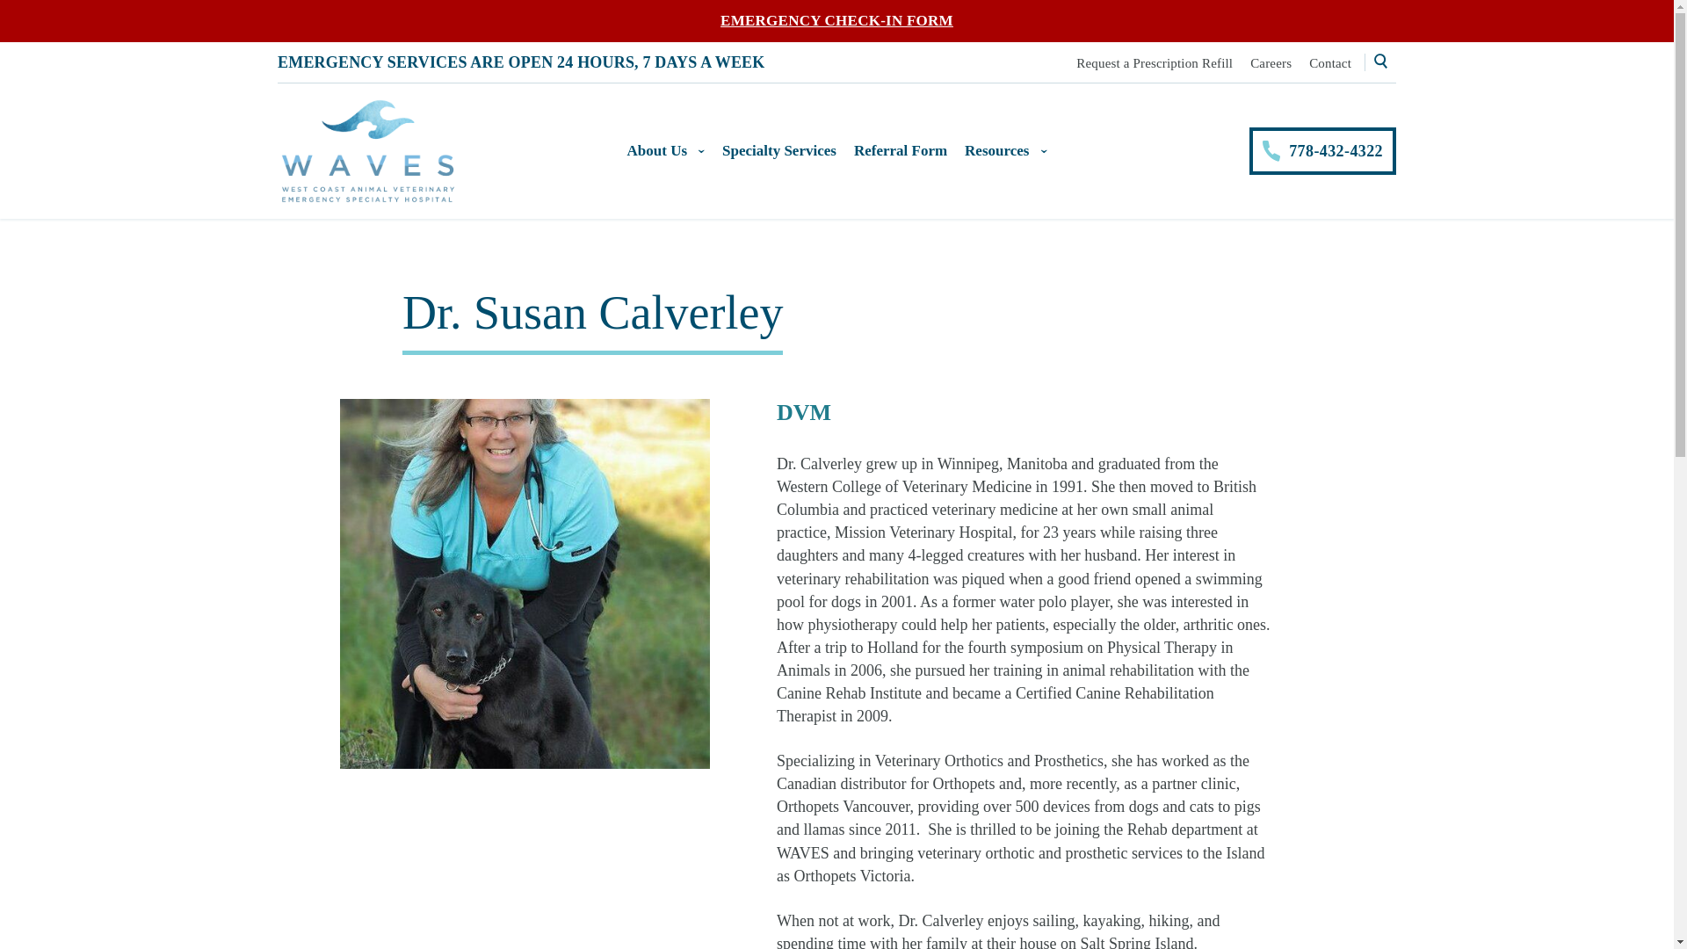 This screenshot has height=949, width=1687. Describe the element at coordinates (1329, 62) in the screenshot. I see `Contact` at that location.